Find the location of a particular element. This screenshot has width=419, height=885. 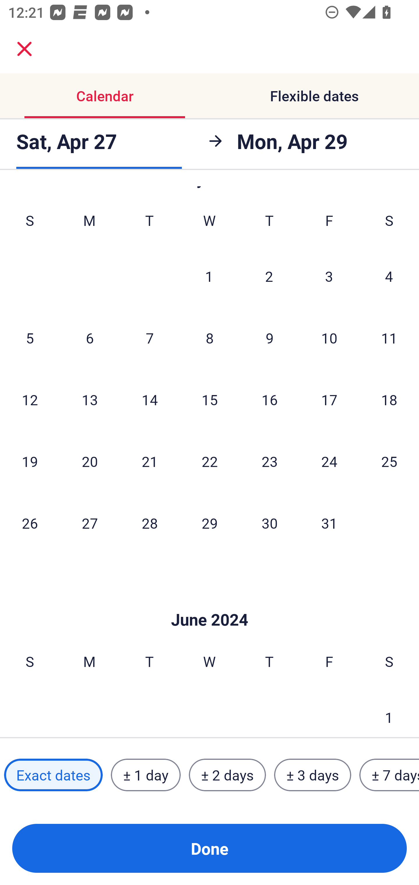

20 Monday, May 20, 2024 is located at coordinates (90, 461).